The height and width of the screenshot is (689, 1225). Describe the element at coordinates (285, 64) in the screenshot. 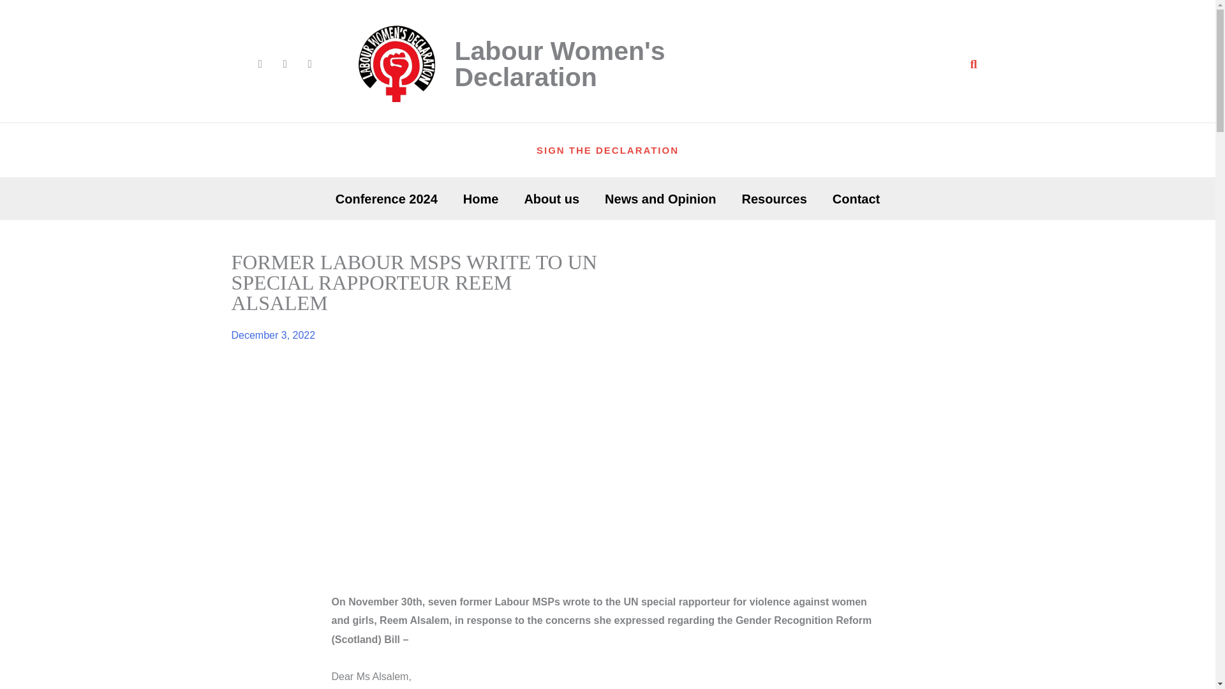

I see `Facebook` at that location.